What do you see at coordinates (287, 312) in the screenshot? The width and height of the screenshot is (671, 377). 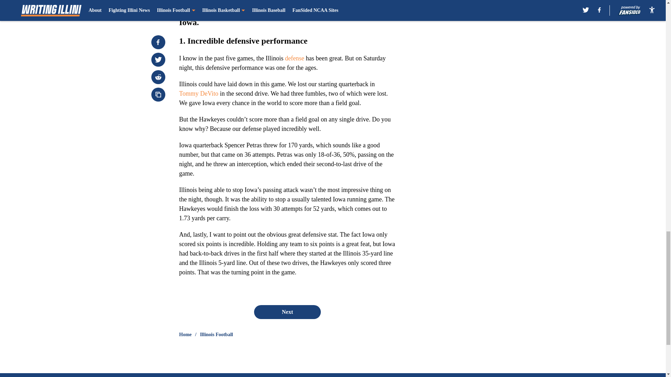 I see `Next` at bounding box center [287, 312].